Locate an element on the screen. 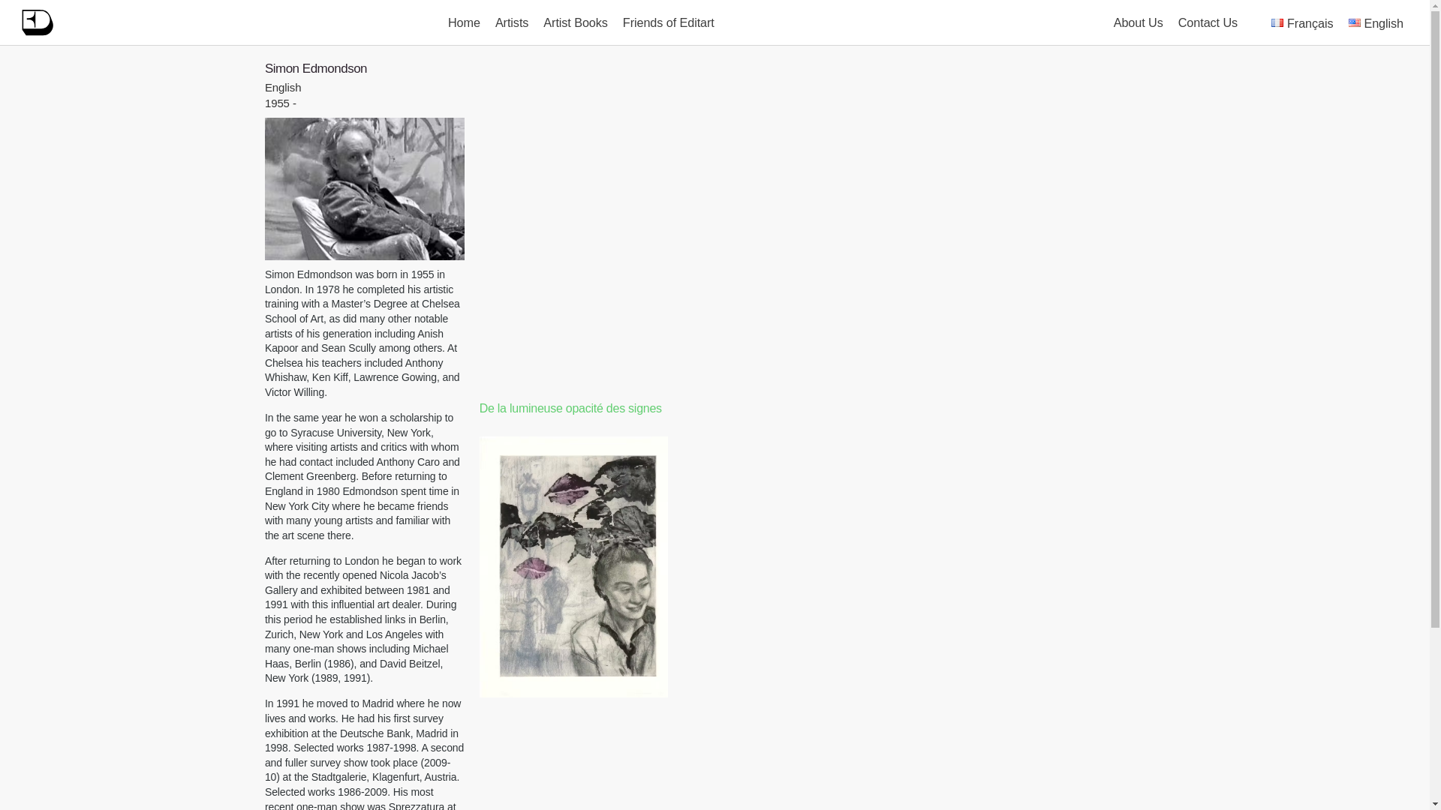 The height and width of the screenshot is (810, 1441). Contact Us is located at coordinates (1207, 22).